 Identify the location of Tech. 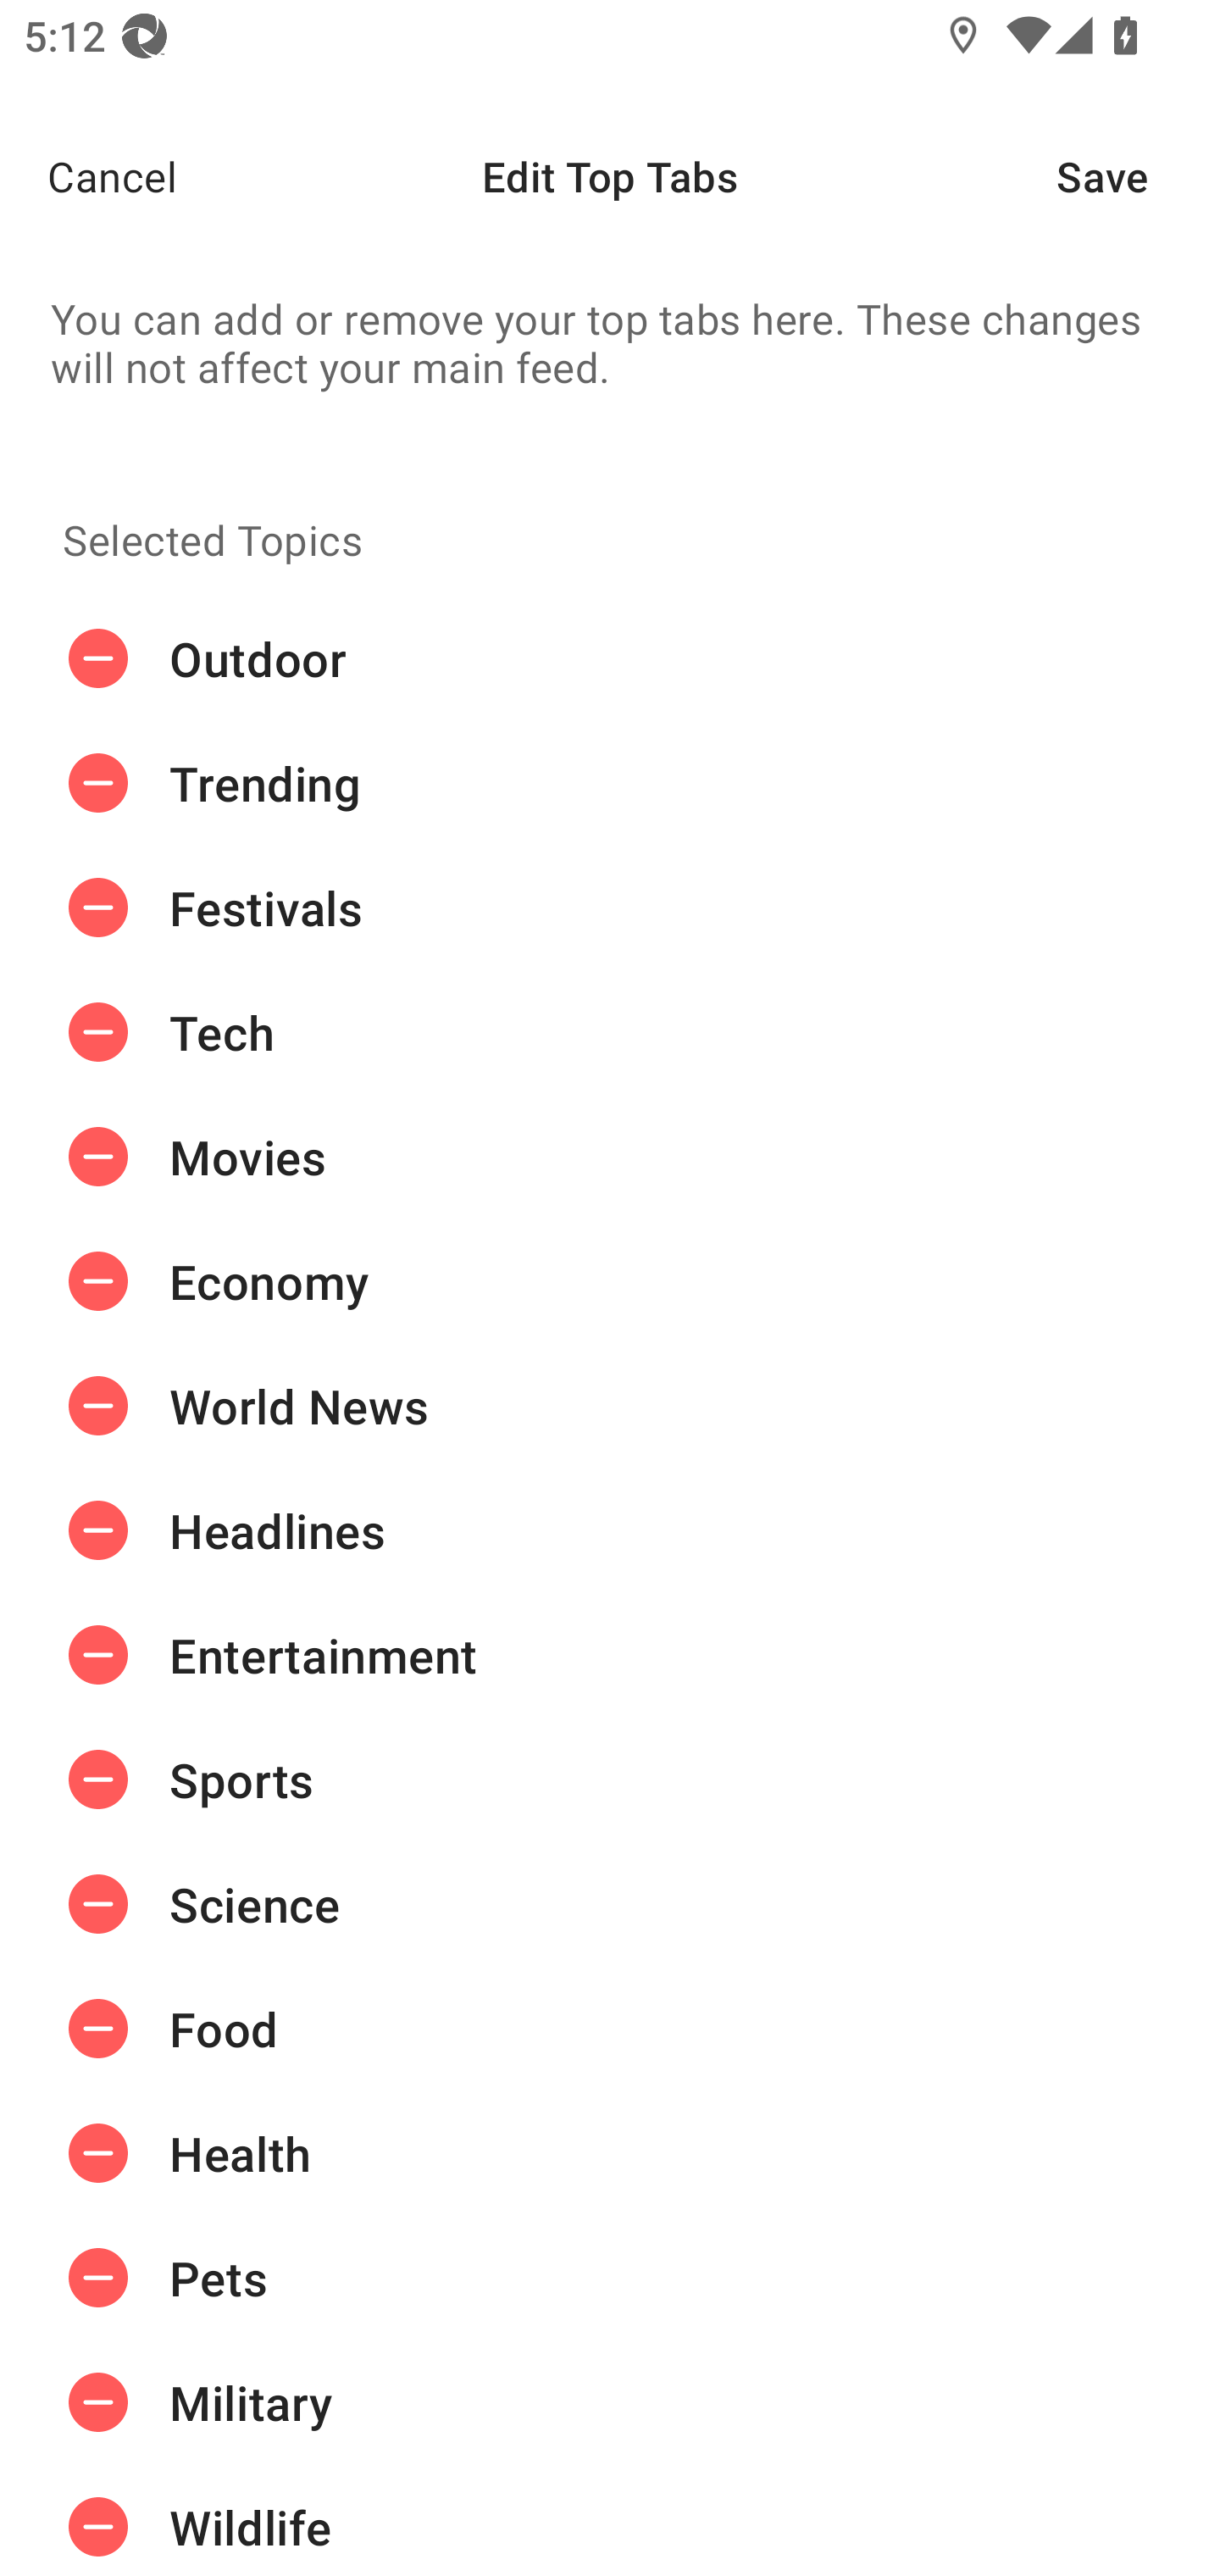
(610, 1033).